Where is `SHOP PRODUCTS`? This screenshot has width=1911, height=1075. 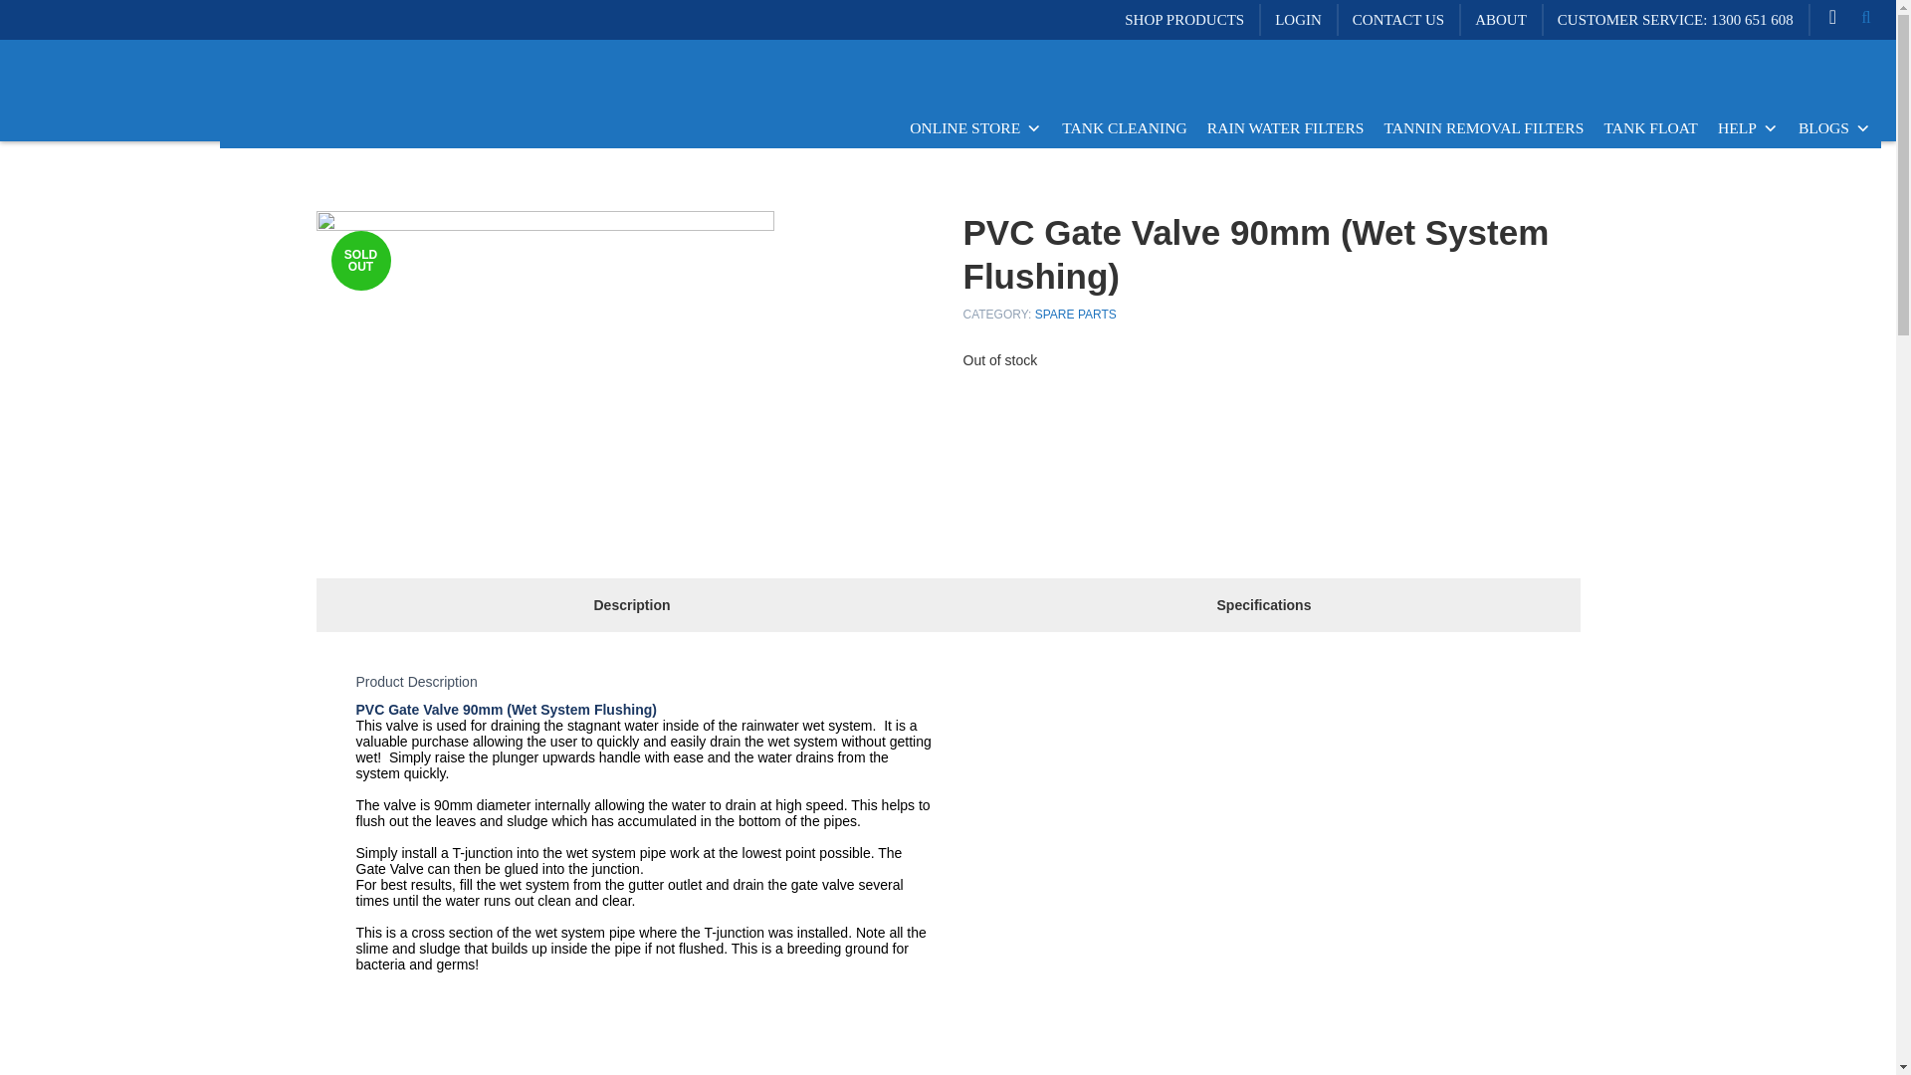
SHOP PRODUCTS is located at coordinates (1184, 20).